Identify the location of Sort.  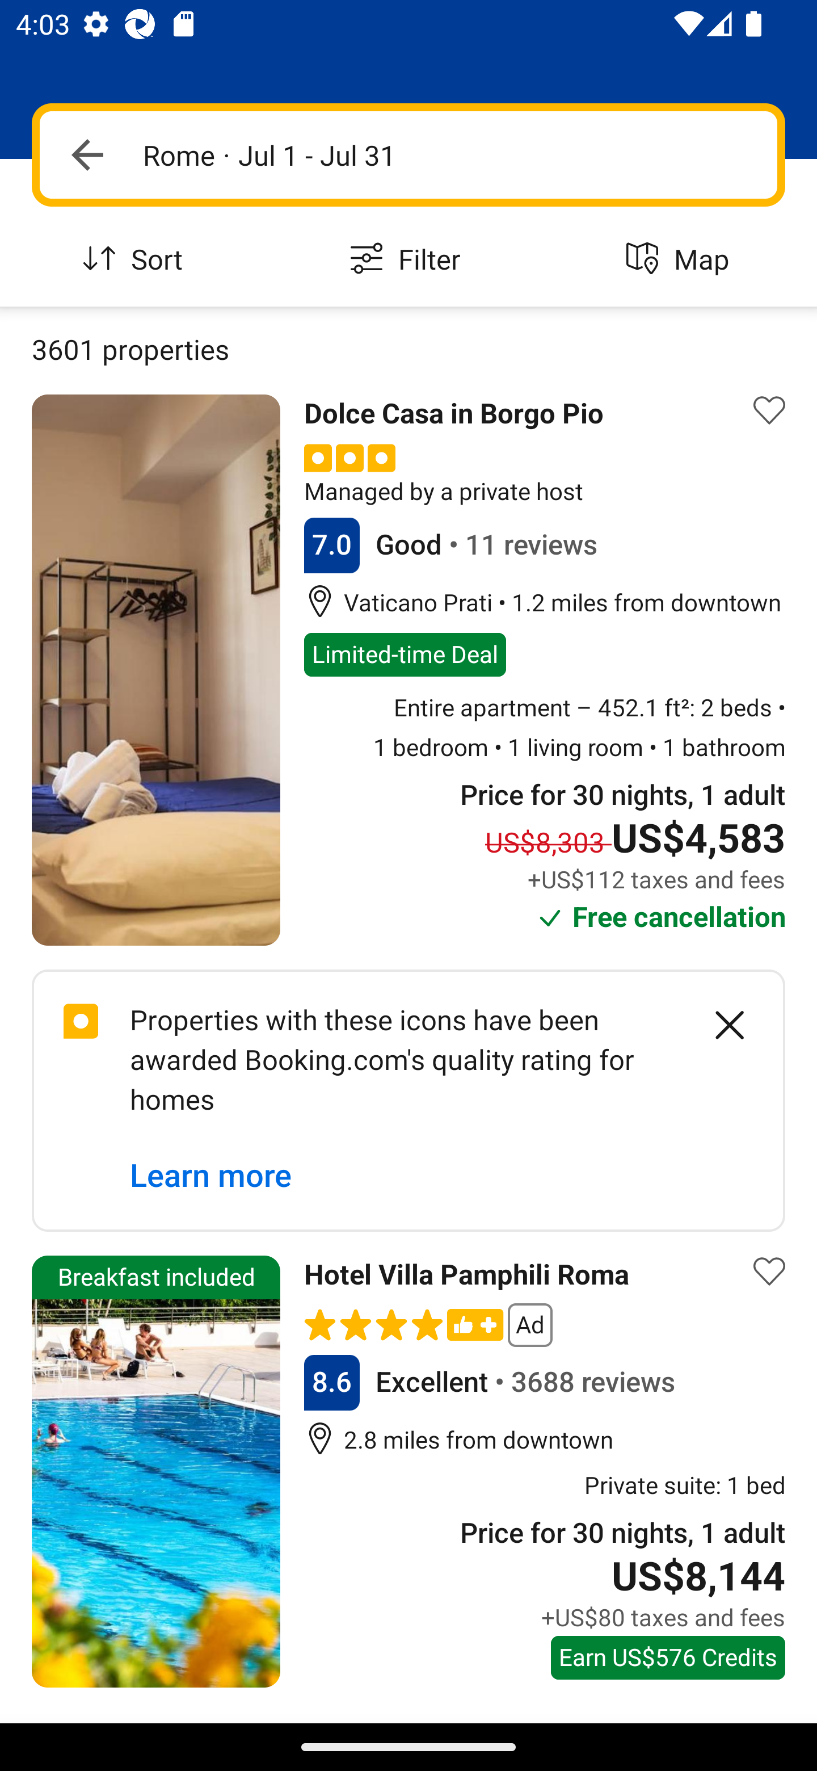
(136, 260).